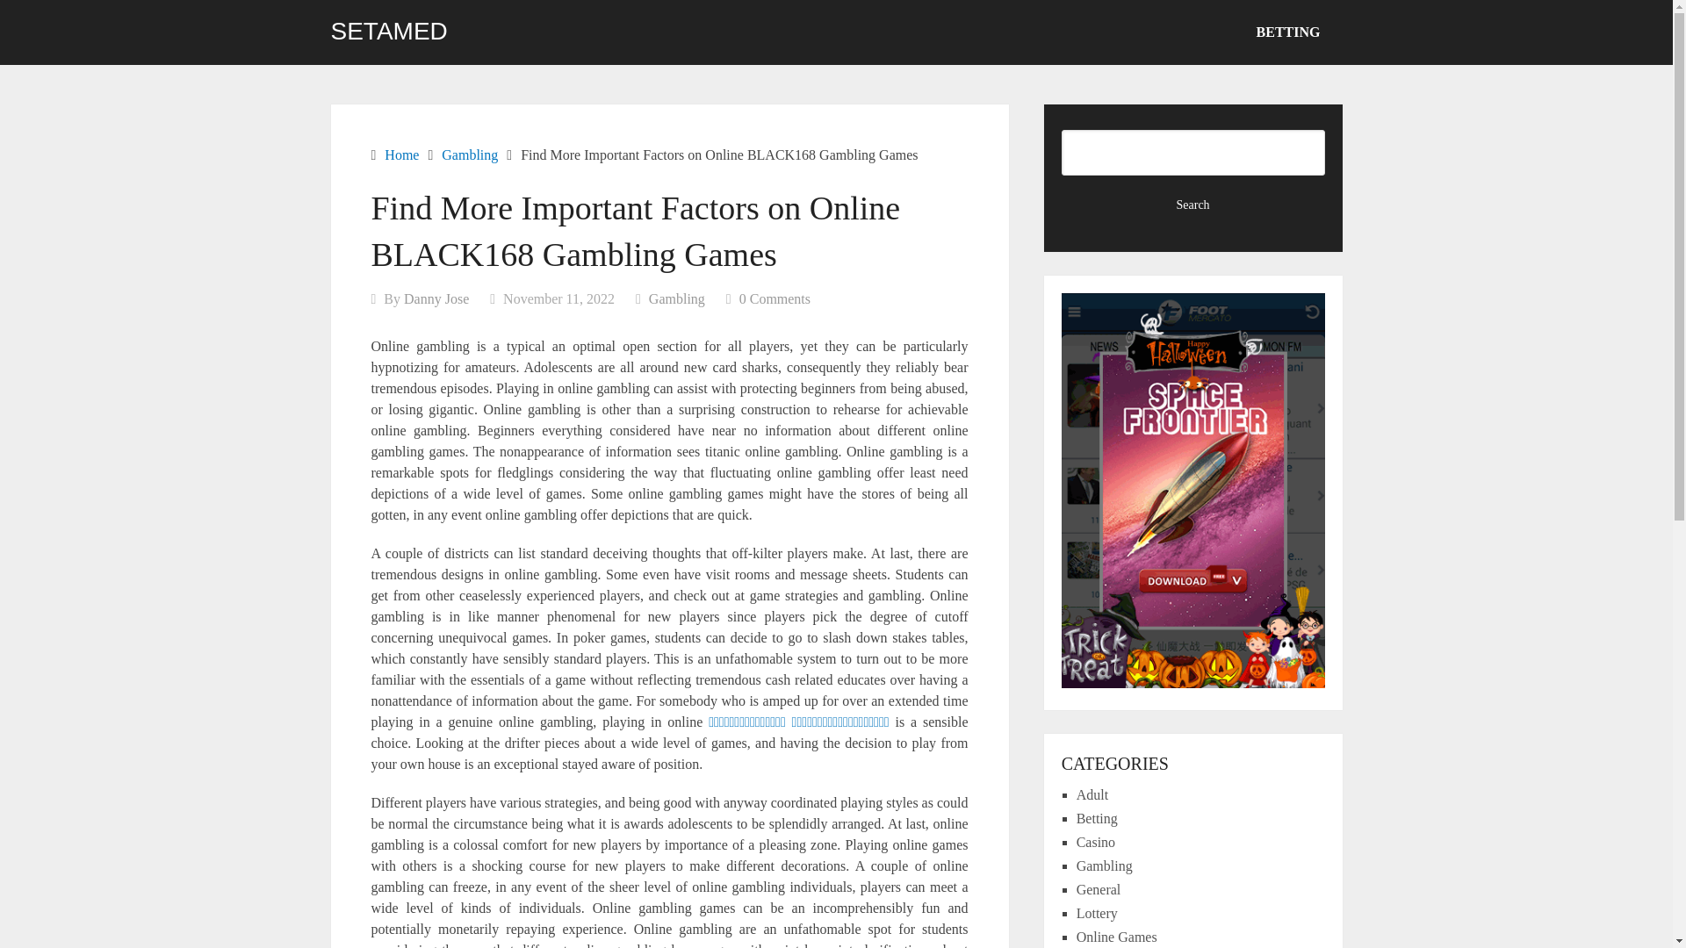  What do you see at coordinates (1287, 32) in the screenshot?
I see `BETTING` at bounding box center [1287, 32].